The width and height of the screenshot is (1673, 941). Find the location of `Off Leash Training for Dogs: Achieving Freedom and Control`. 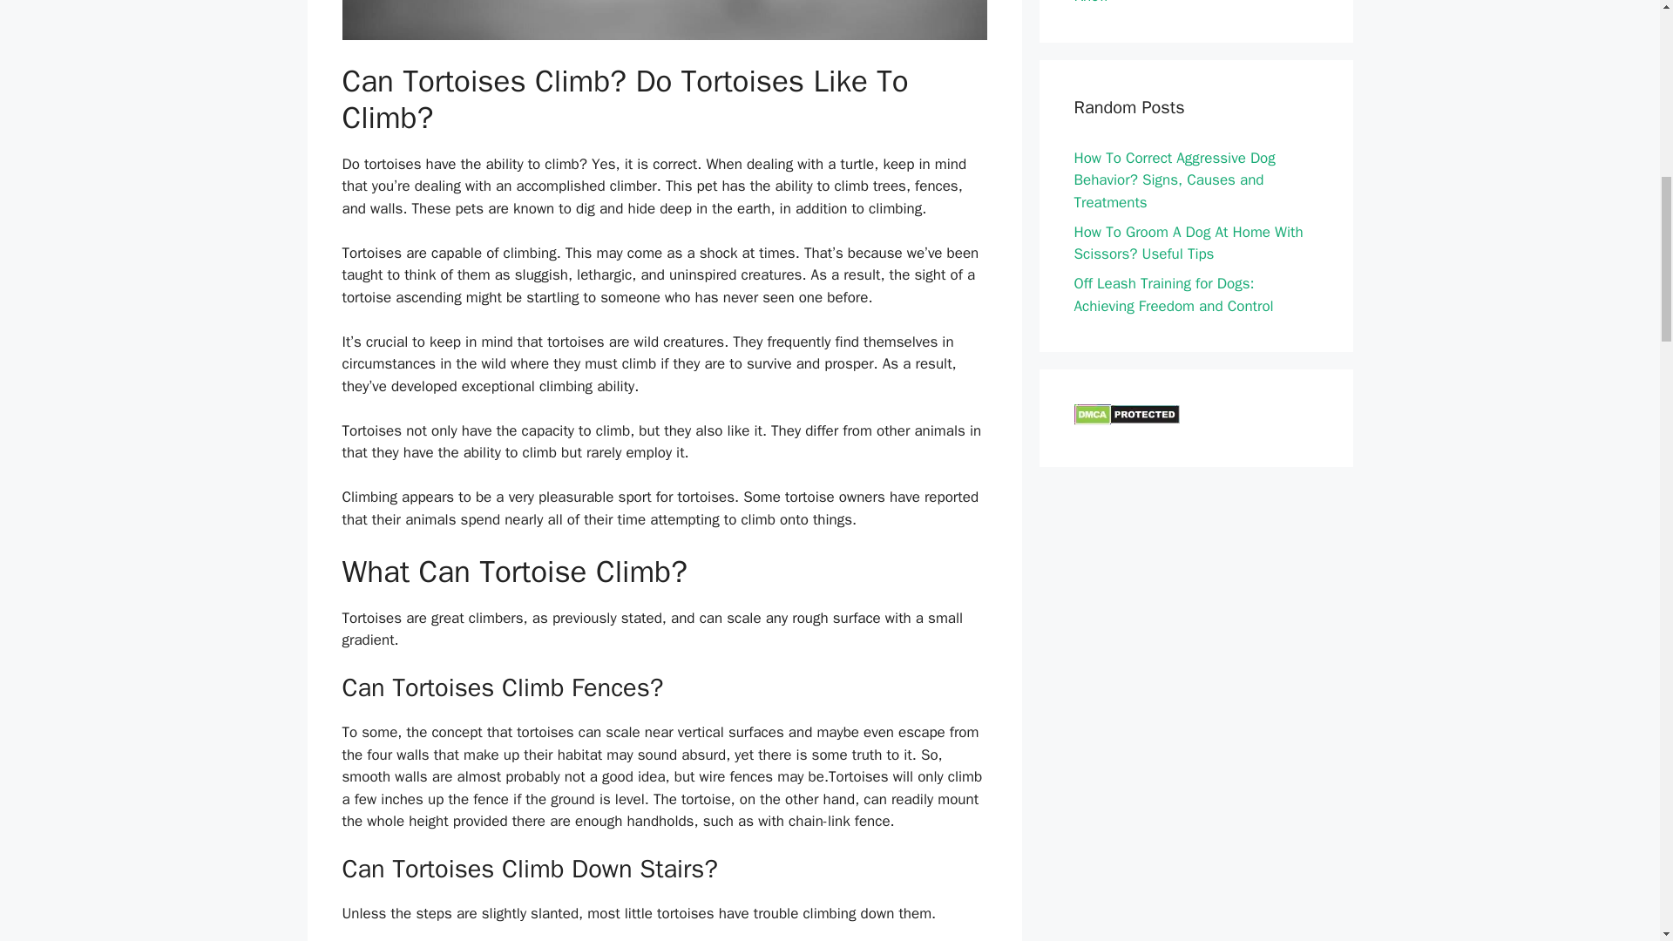

Off Leash Training for Dogs: Achieving Freedom and Control is located at coordinates (1173, 294).